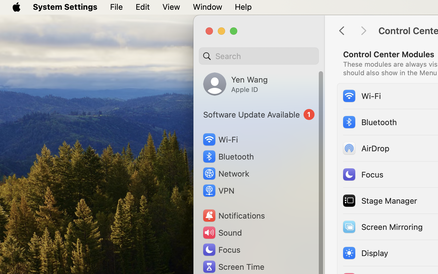 This screenshot has height=274, width=438. Describe the element at coordinates (226, 174) in the screenshot. I see `Network` at that location.